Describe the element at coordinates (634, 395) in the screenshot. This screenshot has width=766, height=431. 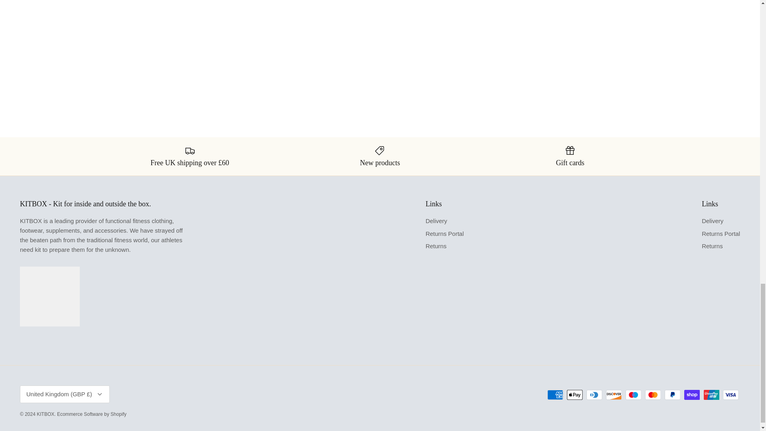
I see `Maestro` at that location.